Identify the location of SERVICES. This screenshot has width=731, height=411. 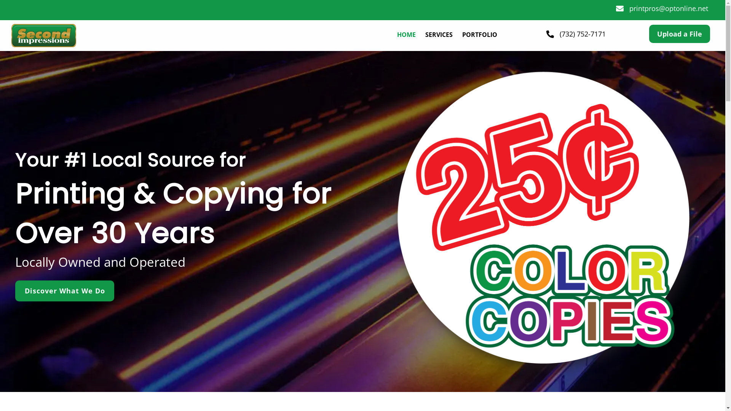
(439, 35).